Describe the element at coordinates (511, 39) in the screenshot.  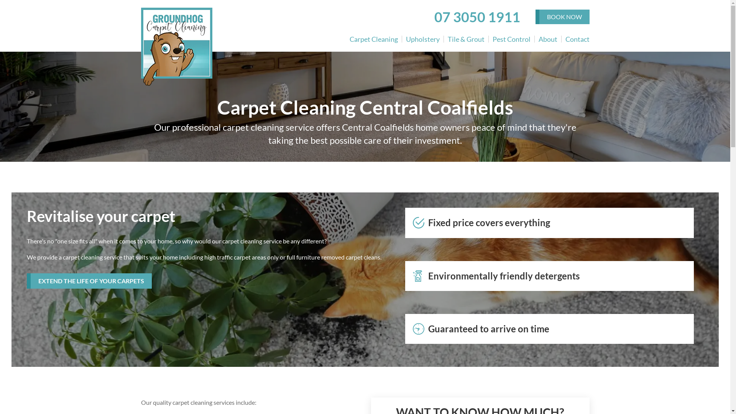
I see `Pest Control` at that location.